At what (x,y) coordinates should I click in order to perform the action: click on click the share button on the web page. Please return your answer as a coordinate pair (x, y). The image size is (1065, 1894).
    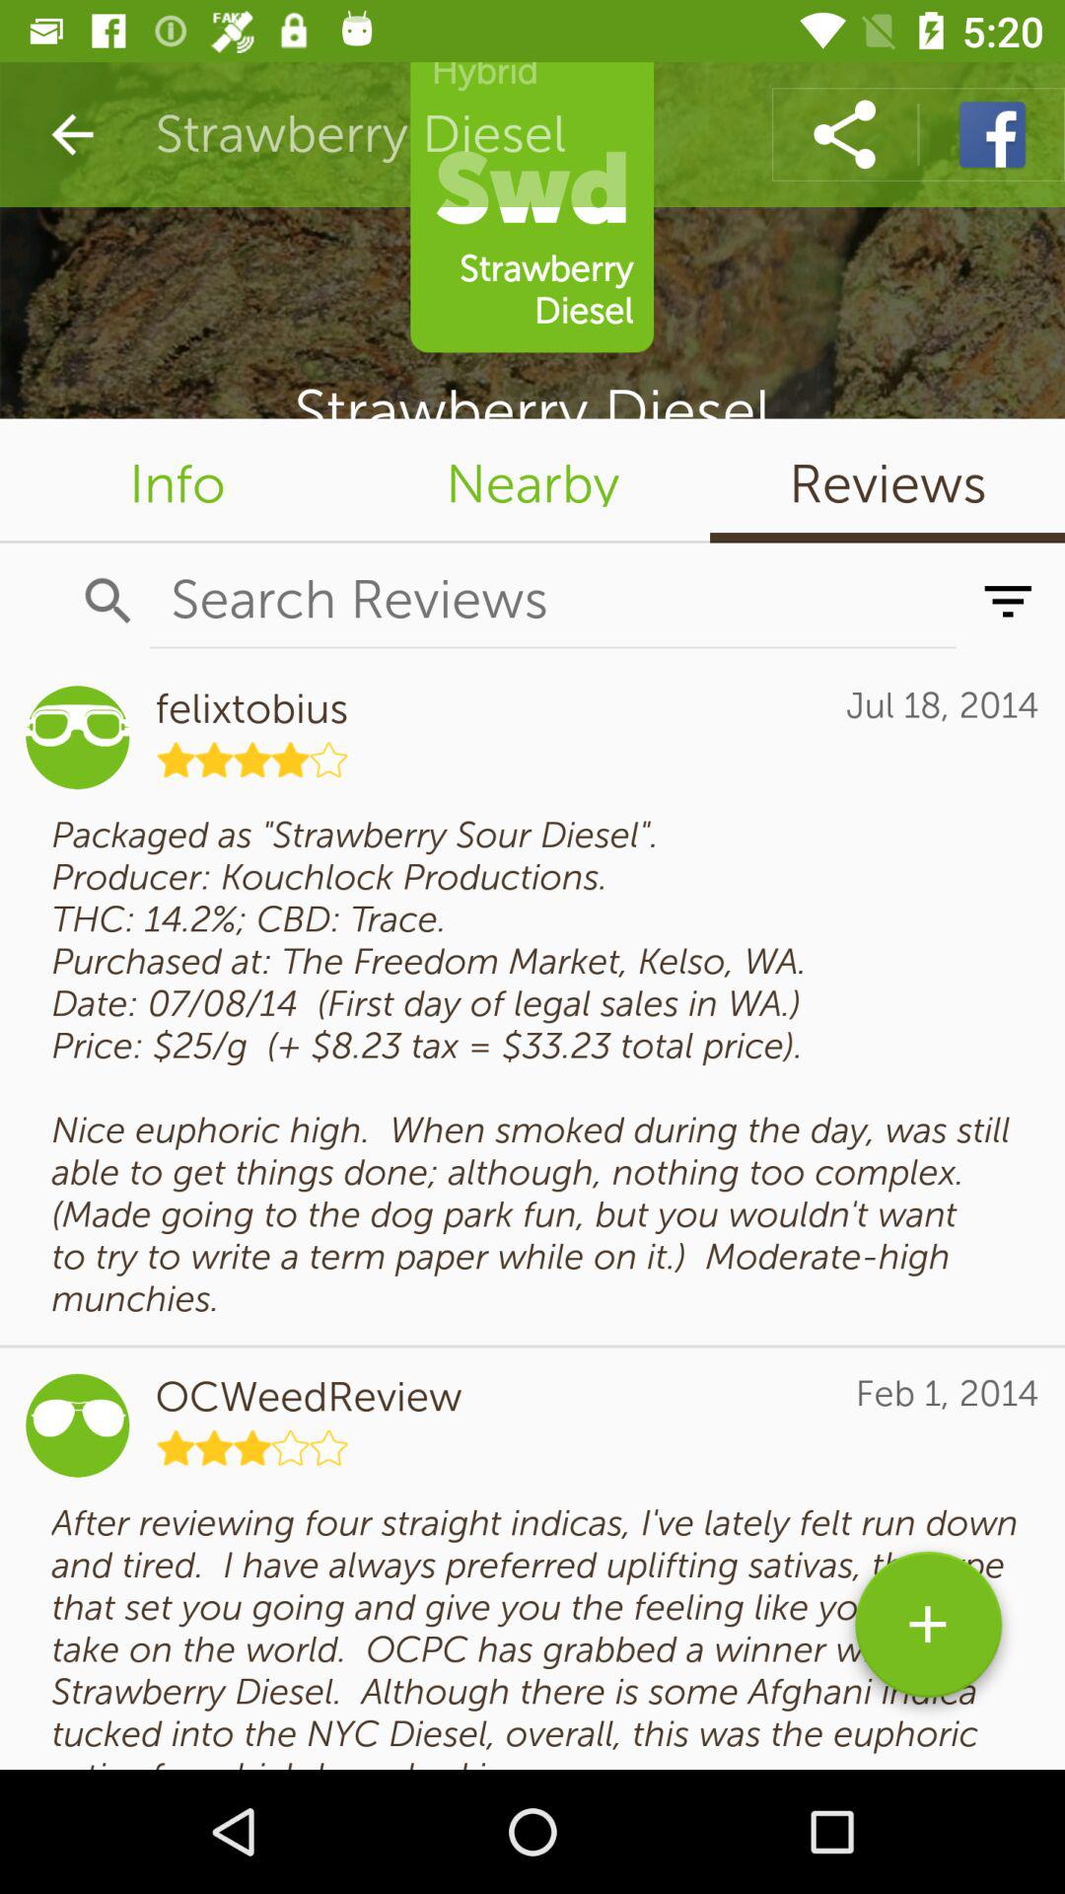
    Looking at the image, I should click on (844, 134).